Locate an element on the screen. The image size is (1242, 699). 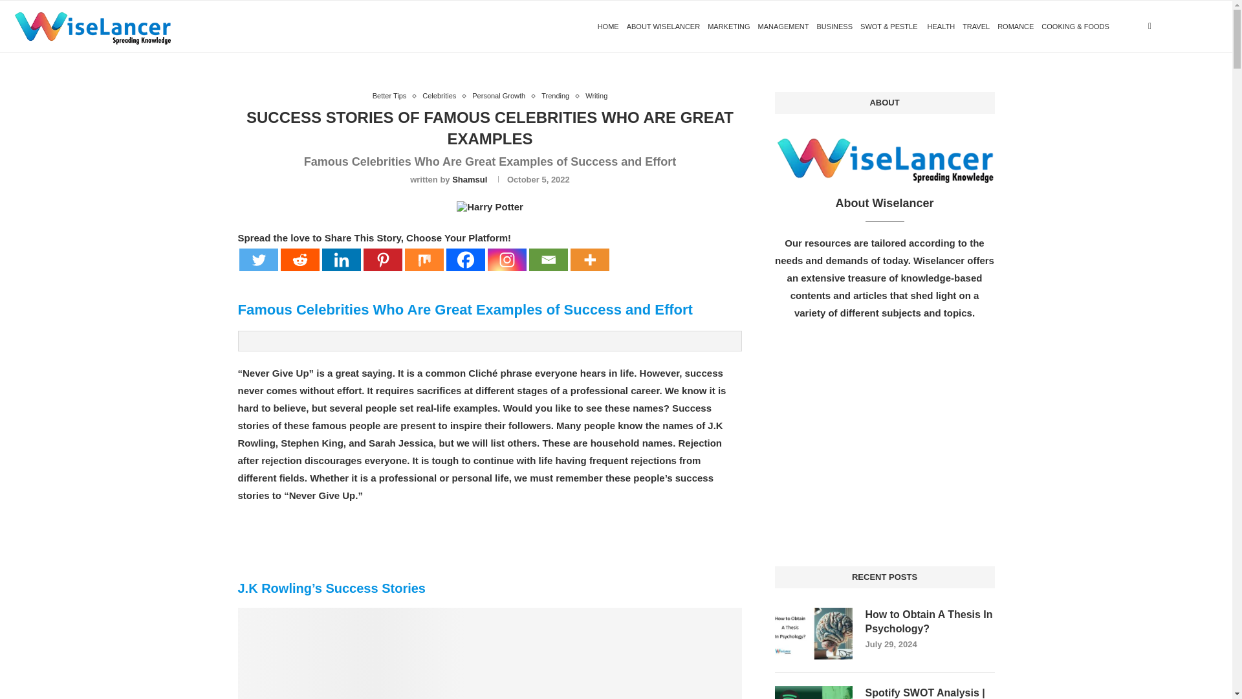
J.K. Rowling Success Stories is located at coordinates (490, 207).